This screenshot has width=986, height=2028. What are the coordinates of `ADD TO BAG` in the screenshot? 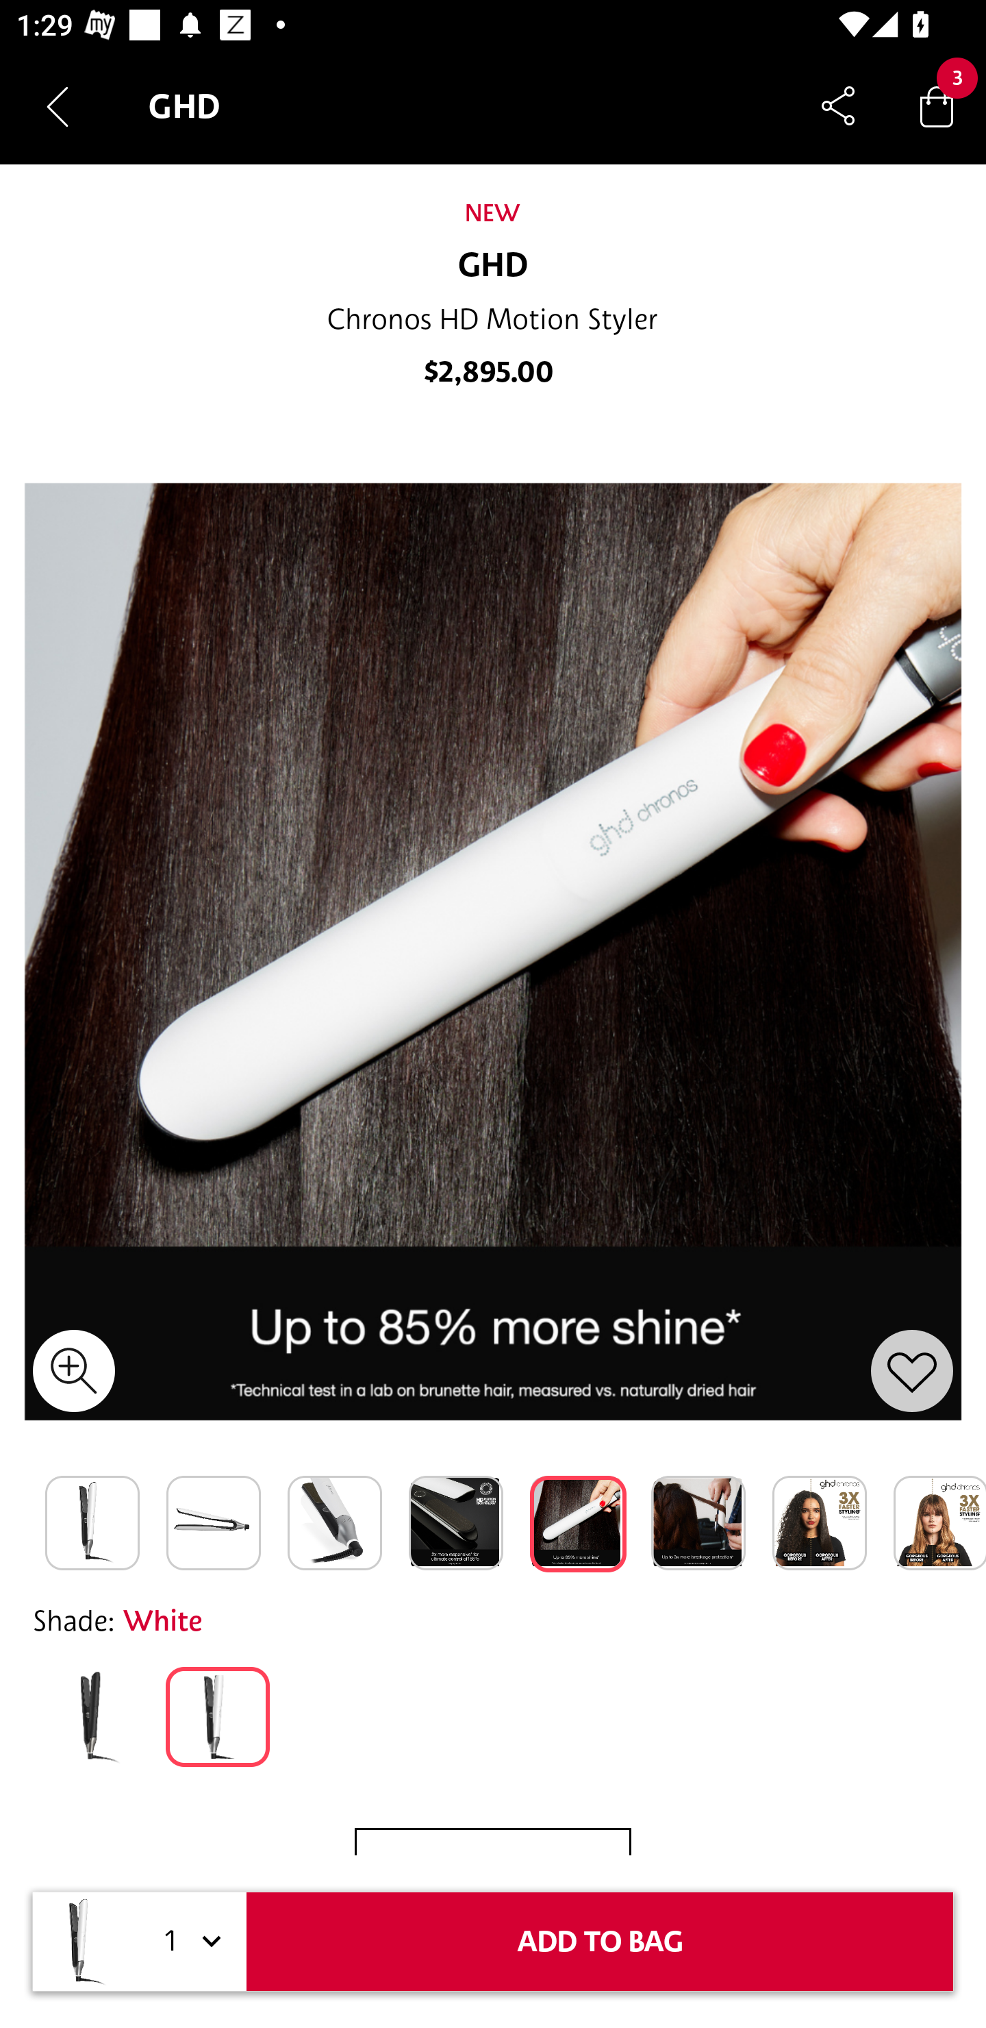 It's located at (600, 1942).